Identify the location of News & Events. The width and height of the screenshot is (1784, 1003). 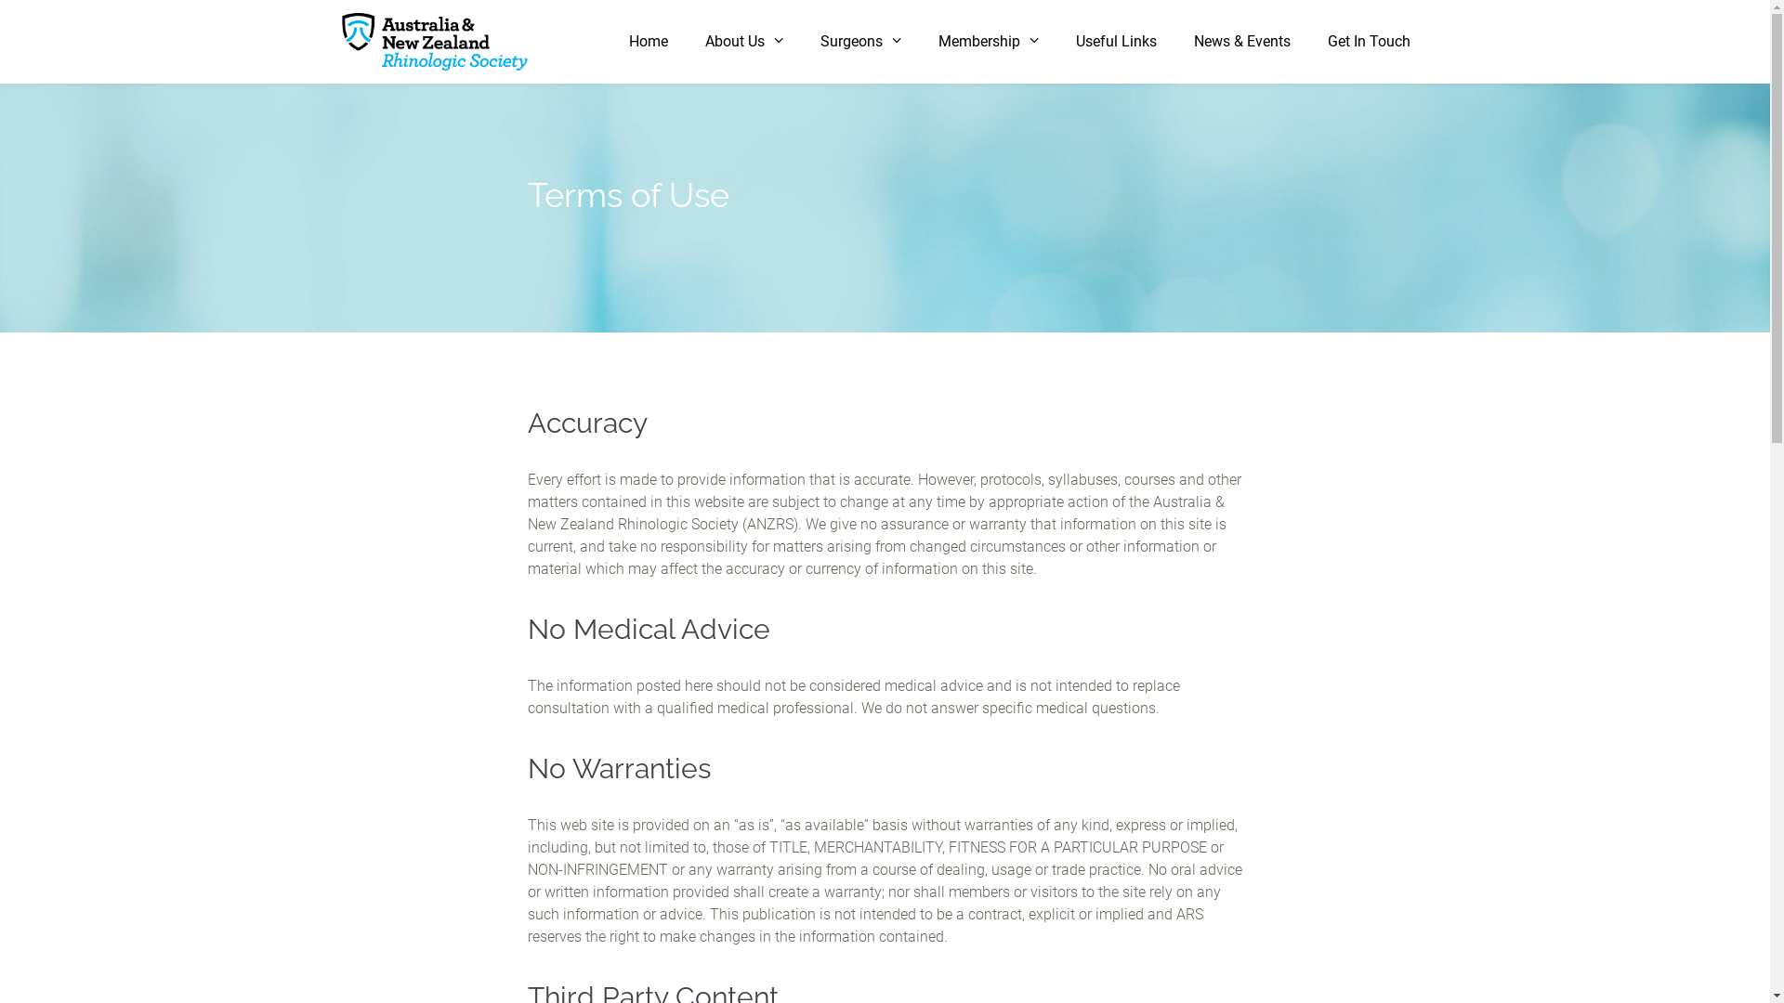
(1241, 42).